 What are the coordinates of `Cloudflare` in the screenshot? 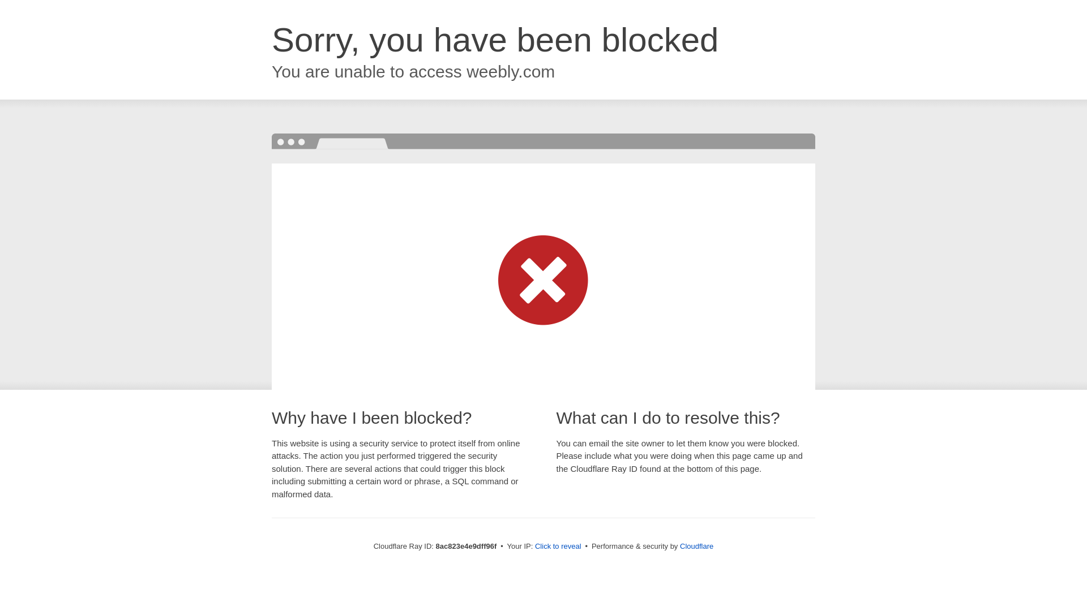 It's located at (696, 546).